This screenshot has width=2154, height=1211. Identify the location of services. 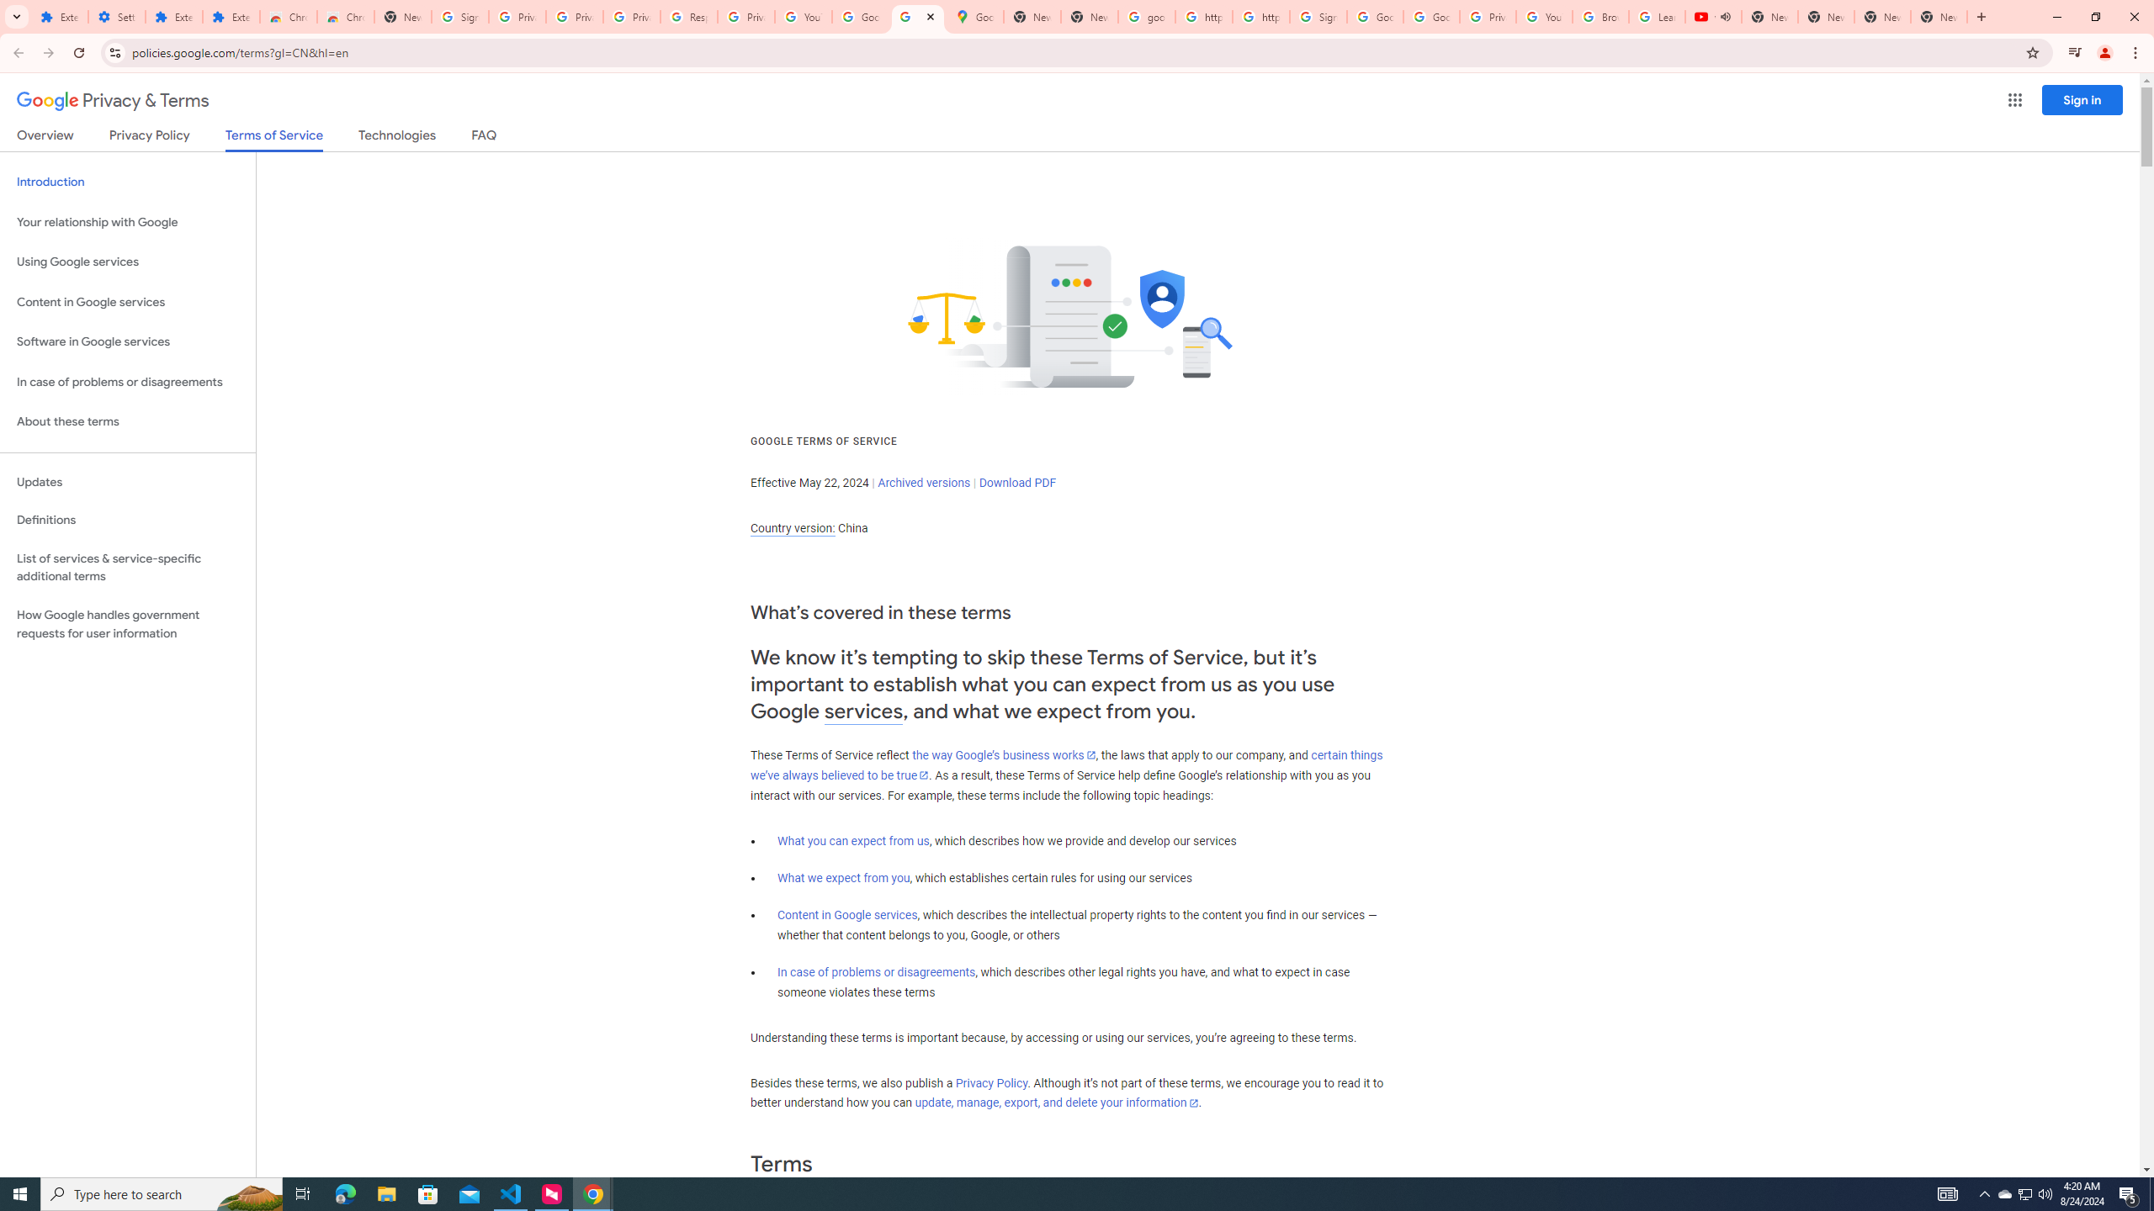
(863, 711).